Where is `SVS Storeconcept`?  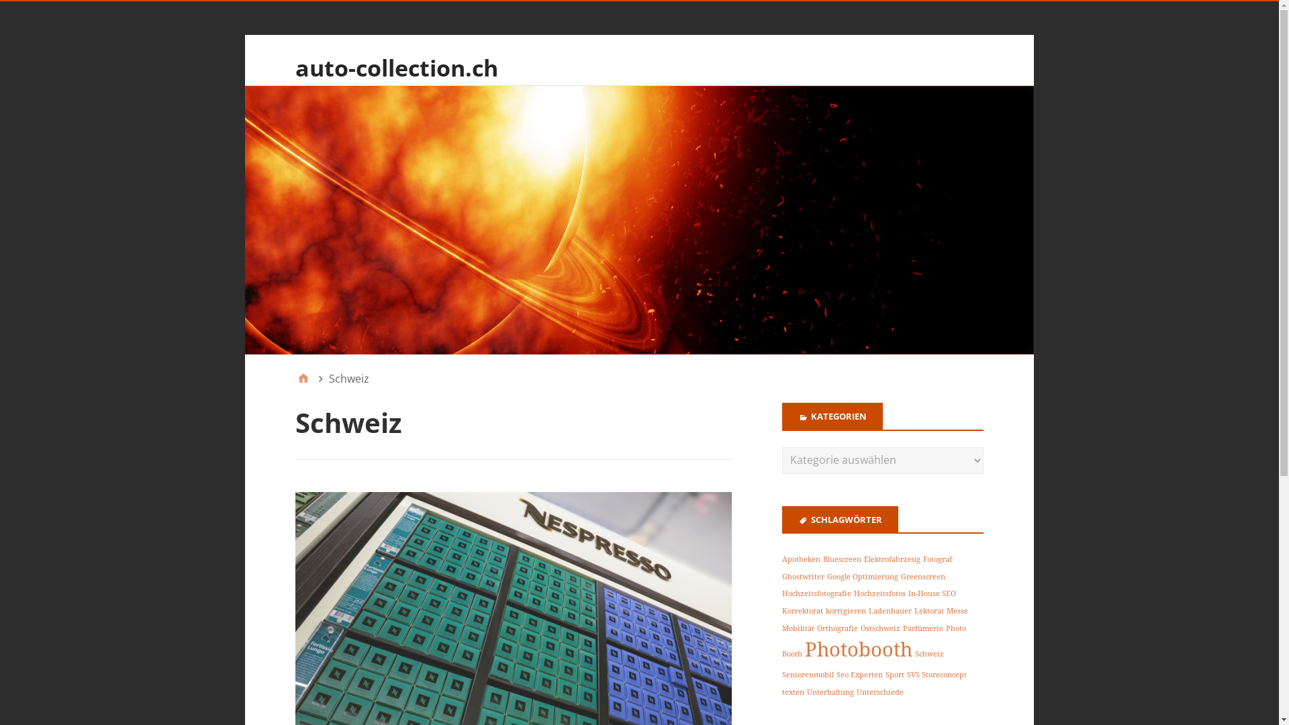 SVS Storeconcept is located at coordinates (937, 675).